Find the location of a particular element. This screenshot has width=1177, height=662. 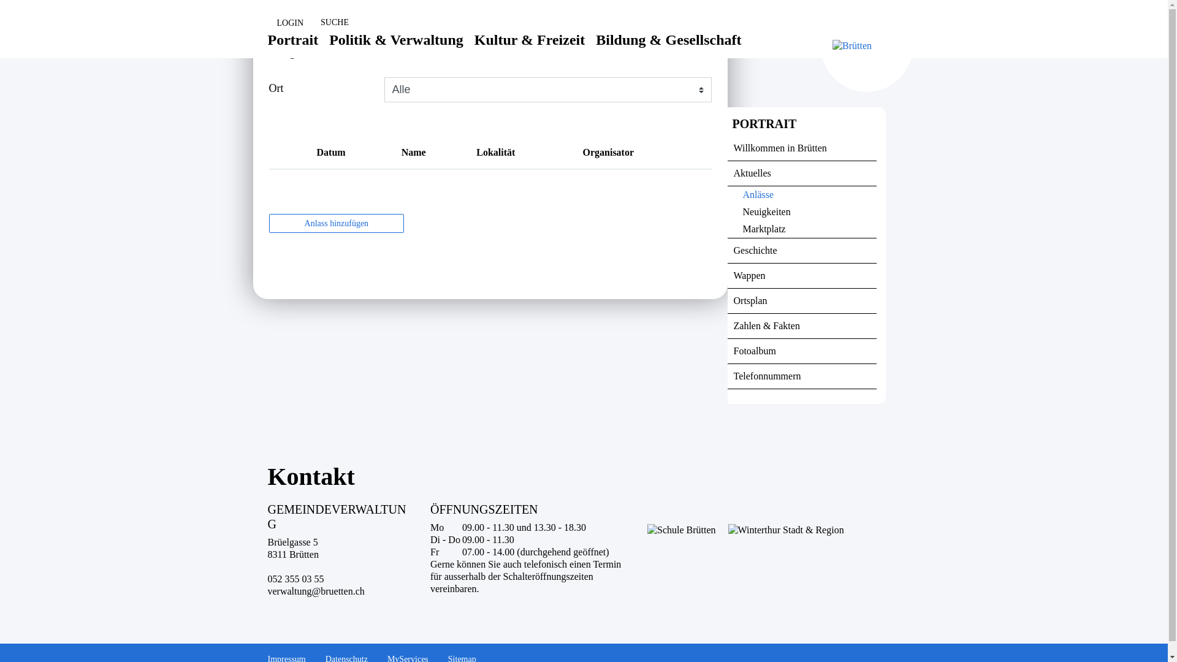

Zahlen & Fakten is located at coordinates (802, 326).